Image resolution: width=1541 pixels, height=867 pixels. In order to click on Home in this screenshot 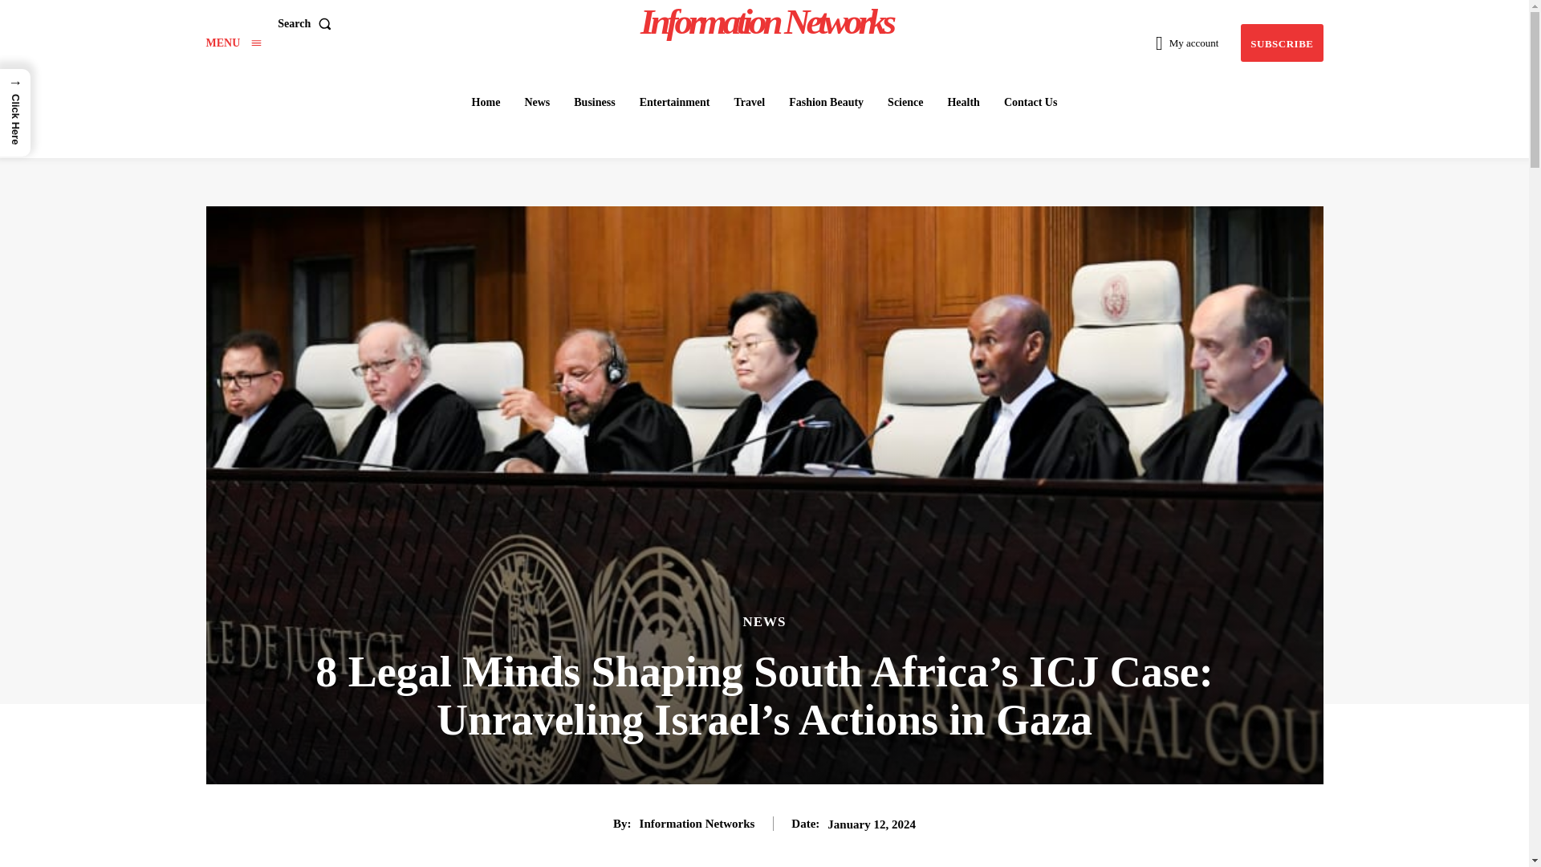, I will do `click(486, 103)`.